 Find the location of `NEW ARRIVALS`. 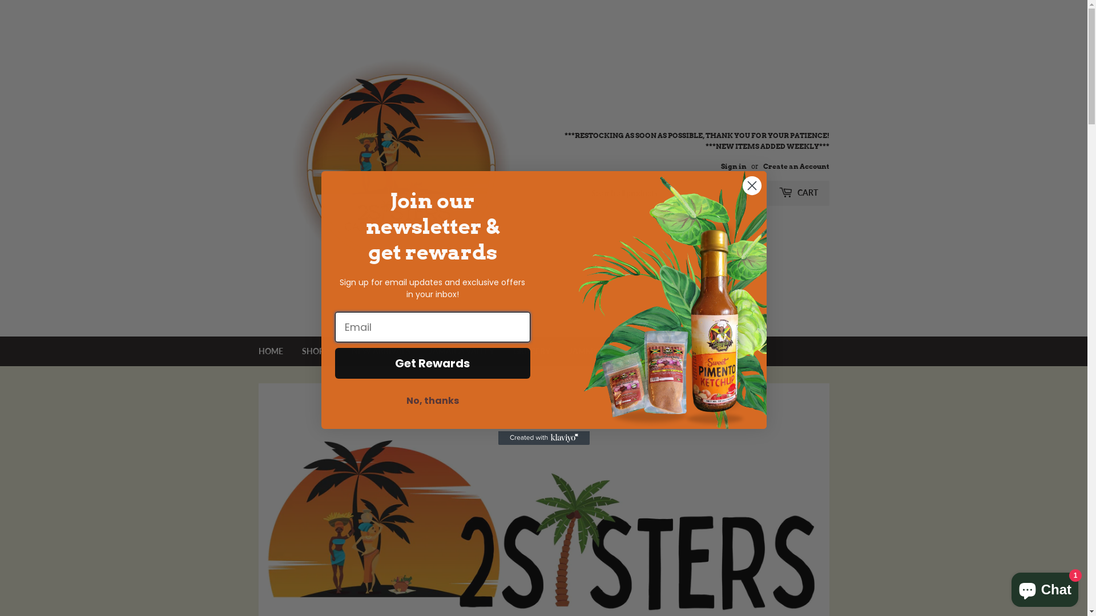

NEW ARRIVALS is located at coordinates (380, 351).